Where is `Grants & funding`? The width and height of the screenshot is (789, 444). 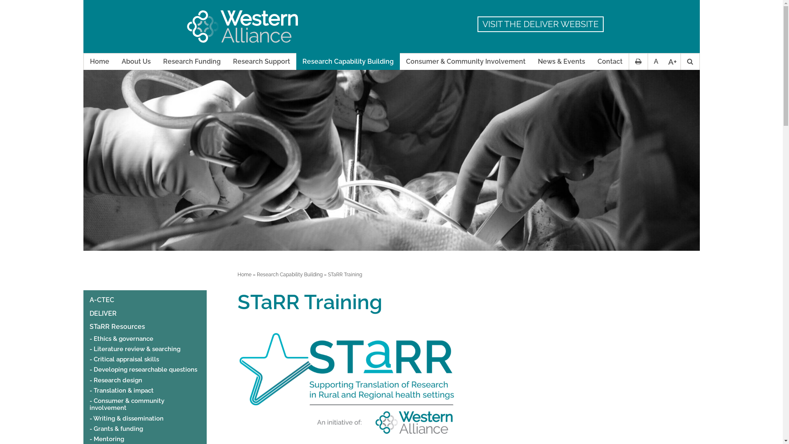 Grants & funding is located at coordinates (116, 429).